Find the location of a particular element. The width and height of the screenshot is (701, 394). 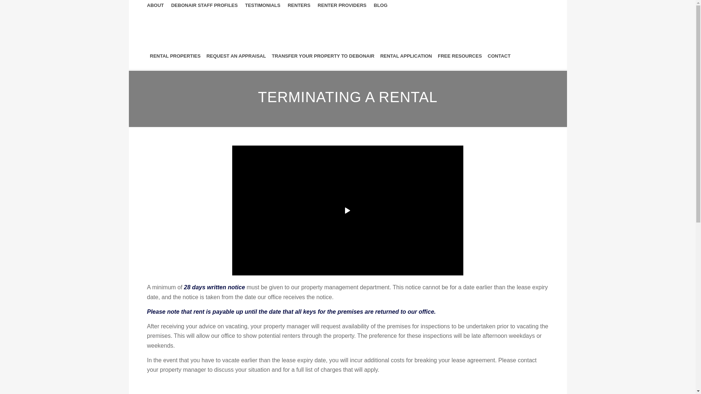

CONTACT is located at coordinates (499, 56).